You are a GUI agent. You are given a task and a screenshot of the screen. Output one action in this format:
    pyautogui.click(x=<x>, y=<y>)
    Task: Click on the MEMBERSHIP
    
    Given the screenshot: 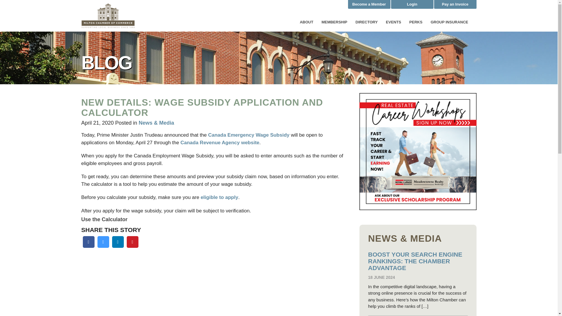 What is the action you would take?
    pyautogui.click(x=334, y=22)
    